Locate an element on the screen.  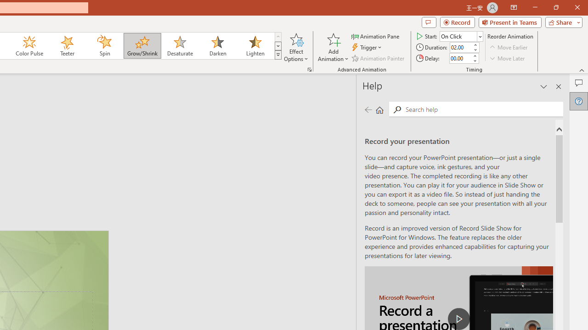
Animation Pane is located at coordinates (376, 36).